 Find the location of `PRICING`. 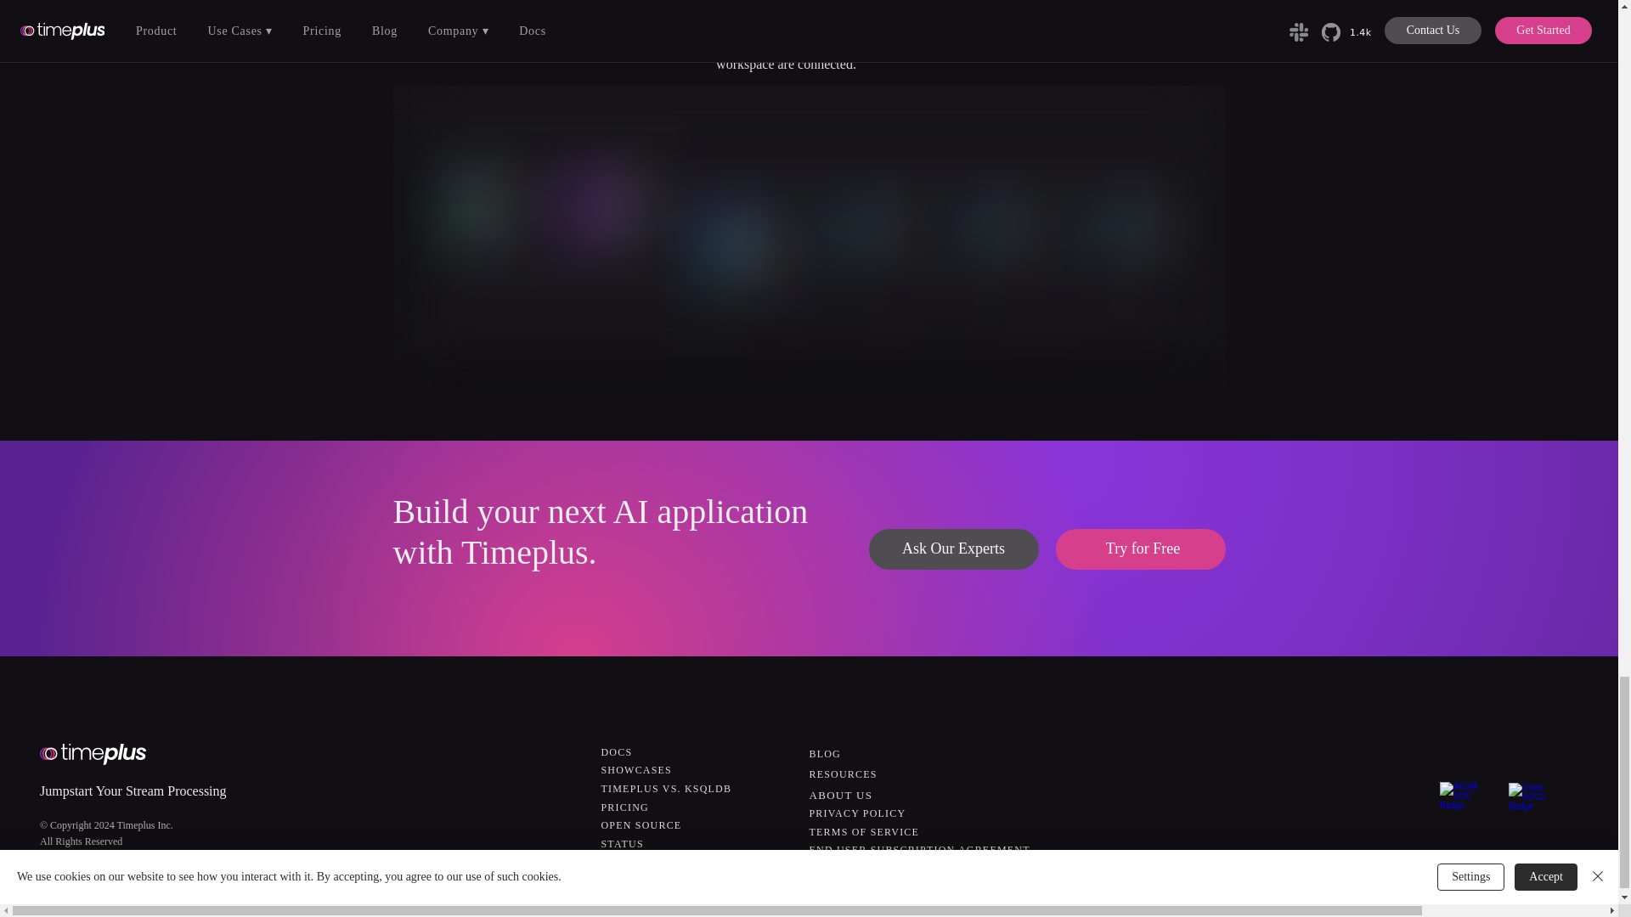

PRICING is located at coordinates (625, 807).